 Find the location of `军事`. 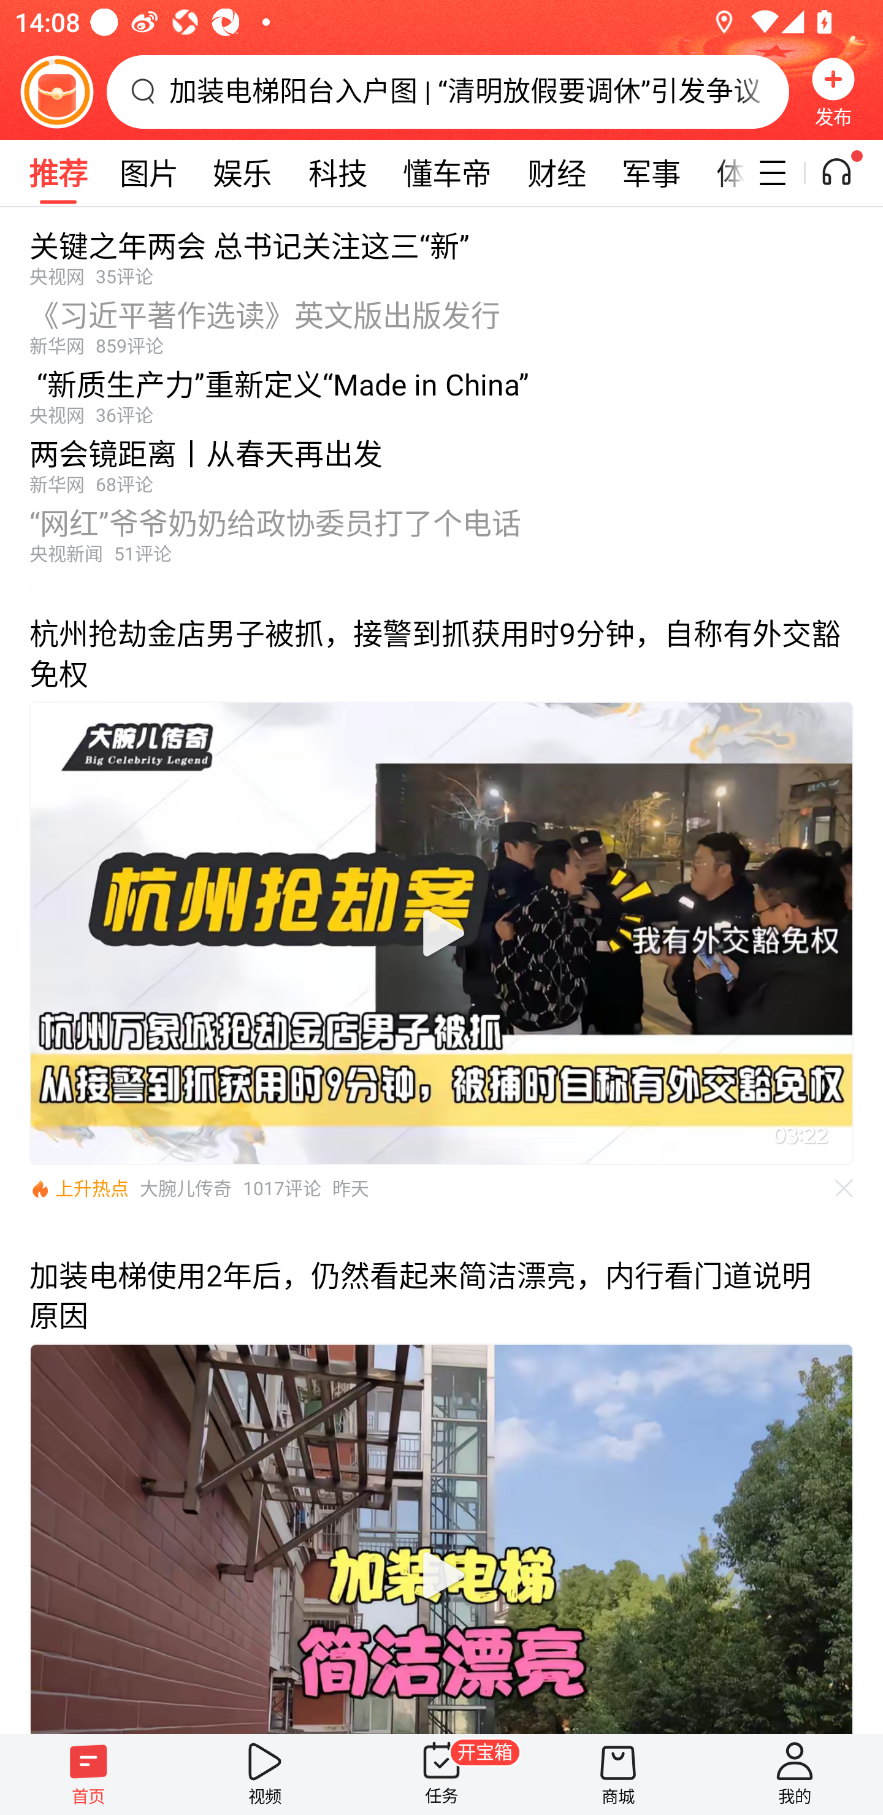

军事 is located at coordinates (651, 173).